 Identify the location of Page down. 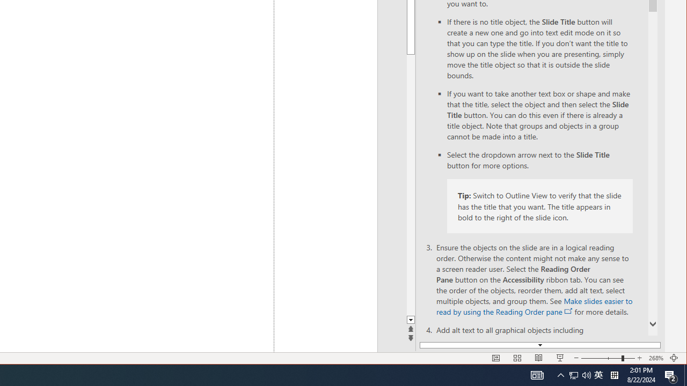
(521, 185).